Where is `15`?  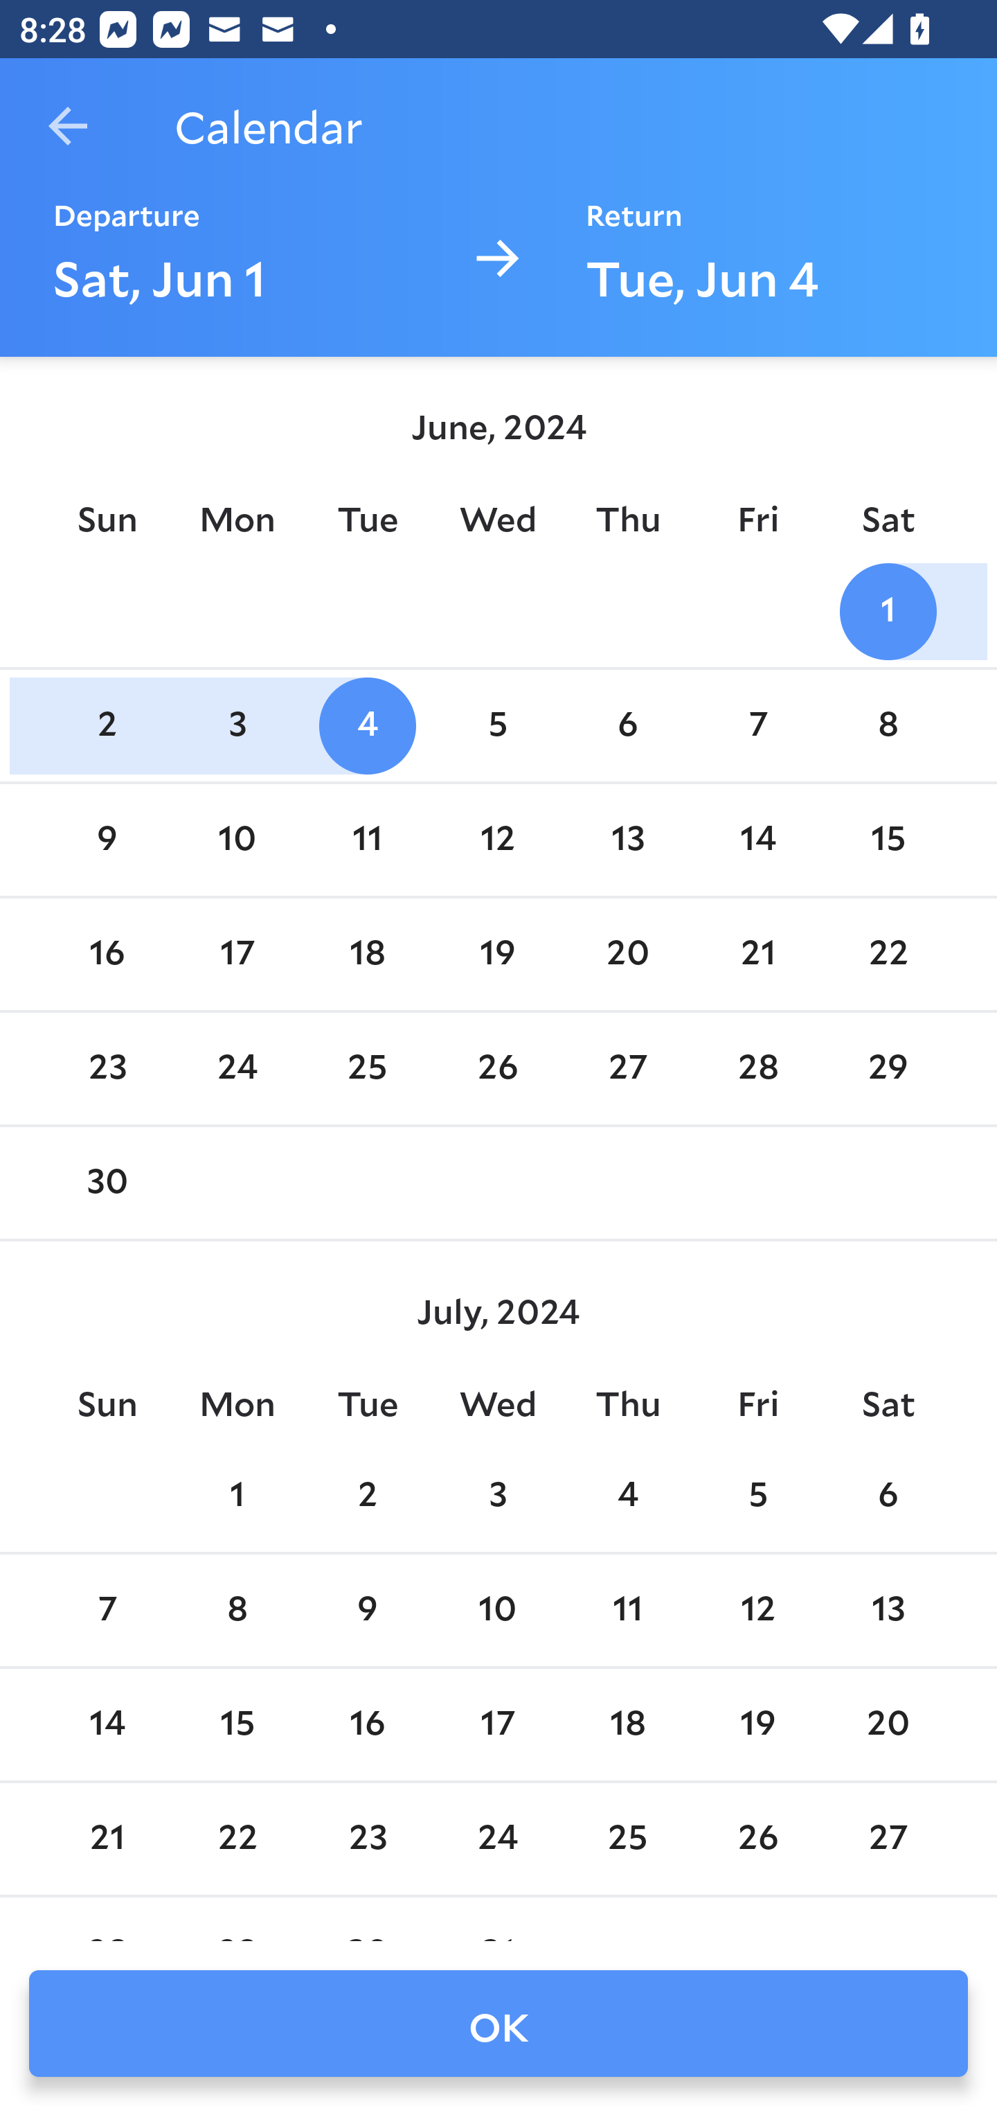 15 is located at coordinates (237, 1724).